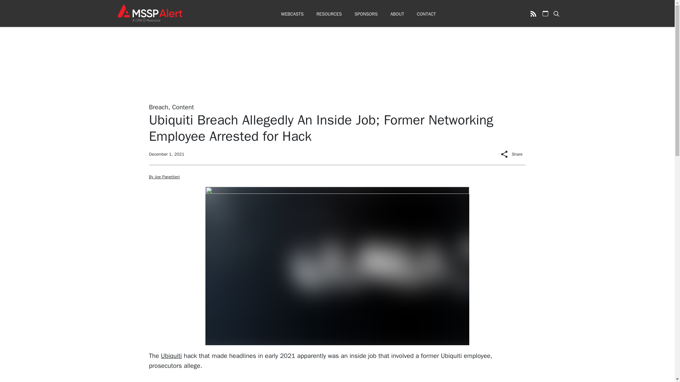 The image size is (680, 382). Describe the element at coordinates (397, 14) in the screenshot. I see `ABOUT` at that location.